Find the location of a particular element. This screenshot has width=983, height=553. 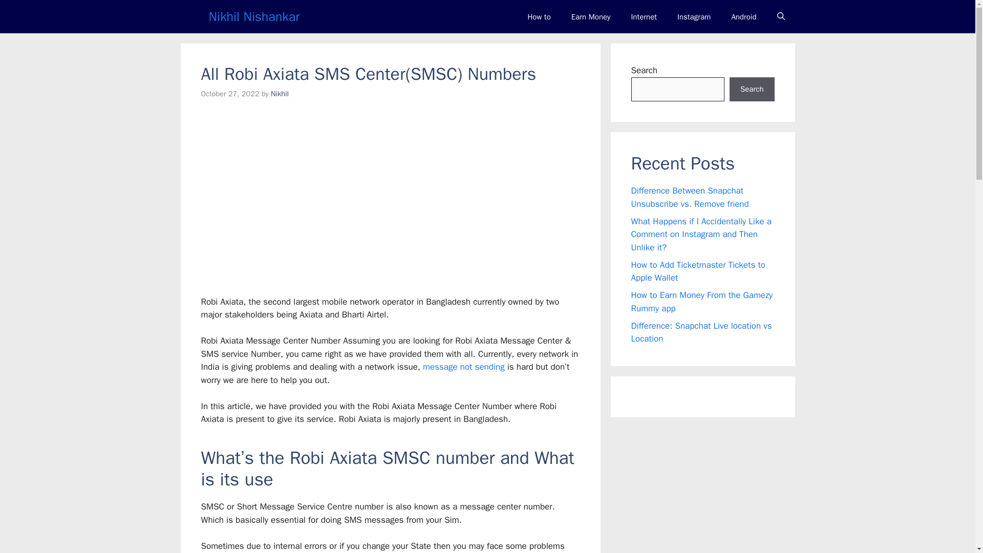

Instagram is located at coordinates (694, 16).